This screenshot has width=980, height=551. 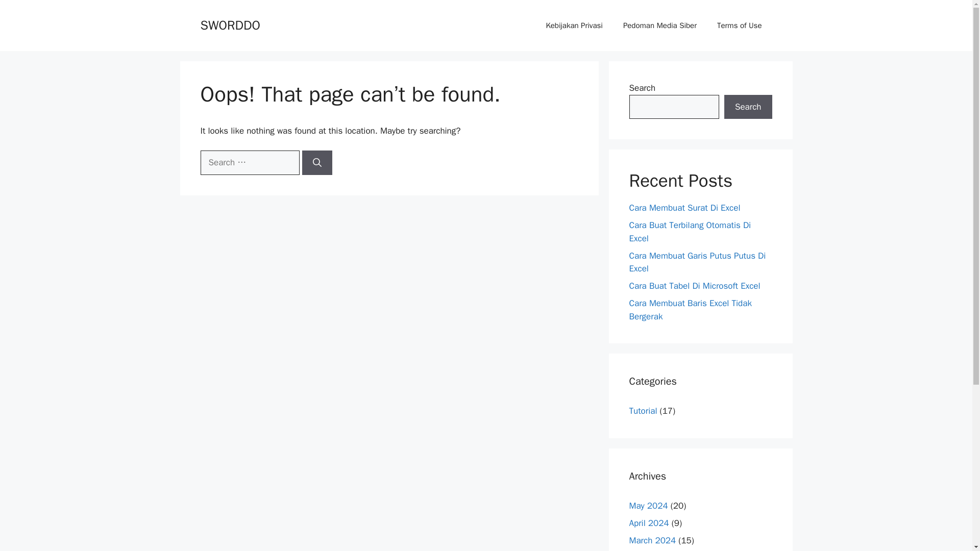 What do you see at coordinates (690, 232) in the screenshot?
I see `Cara Buat Terbilang Otomatis Di Excel` at bounding box center [690, 232].